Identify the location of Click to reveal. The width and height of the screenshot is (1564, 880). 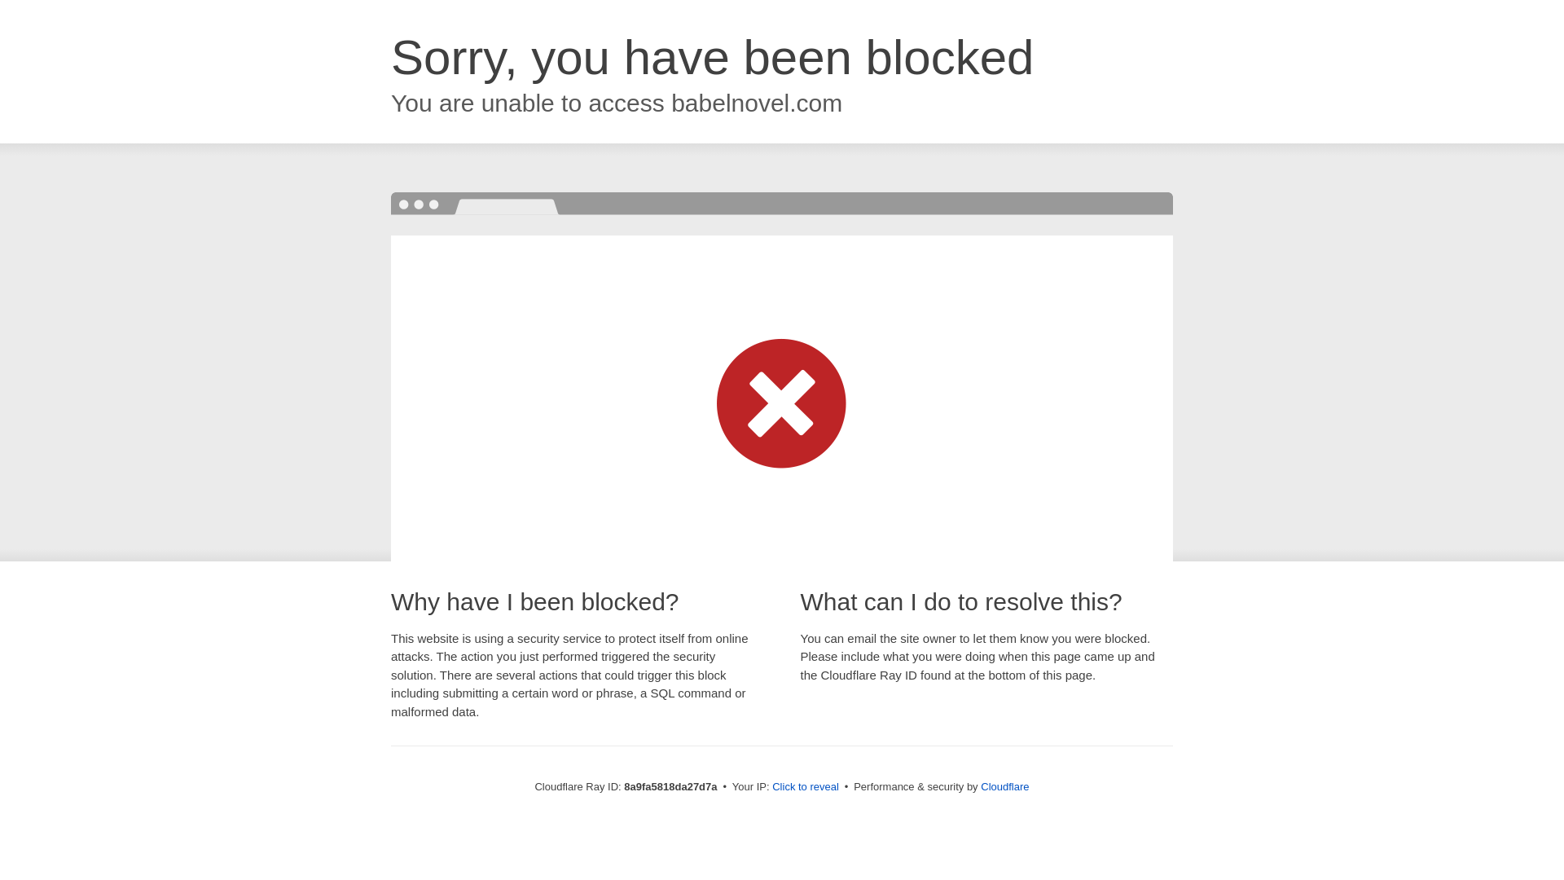
(805, 787).